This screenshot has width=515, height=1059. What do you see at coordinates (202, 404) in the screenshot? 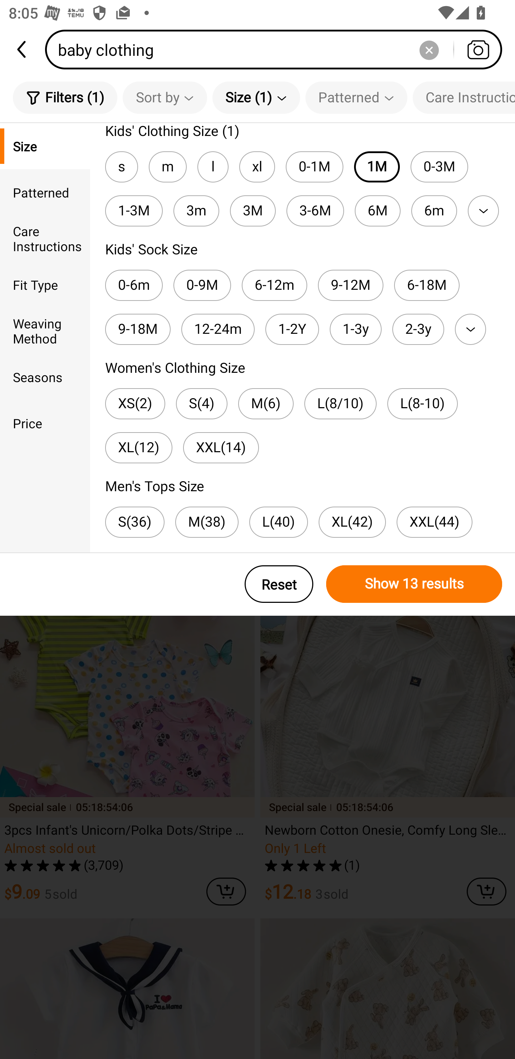
I see `S(4)` at bounding box center [202, 404].